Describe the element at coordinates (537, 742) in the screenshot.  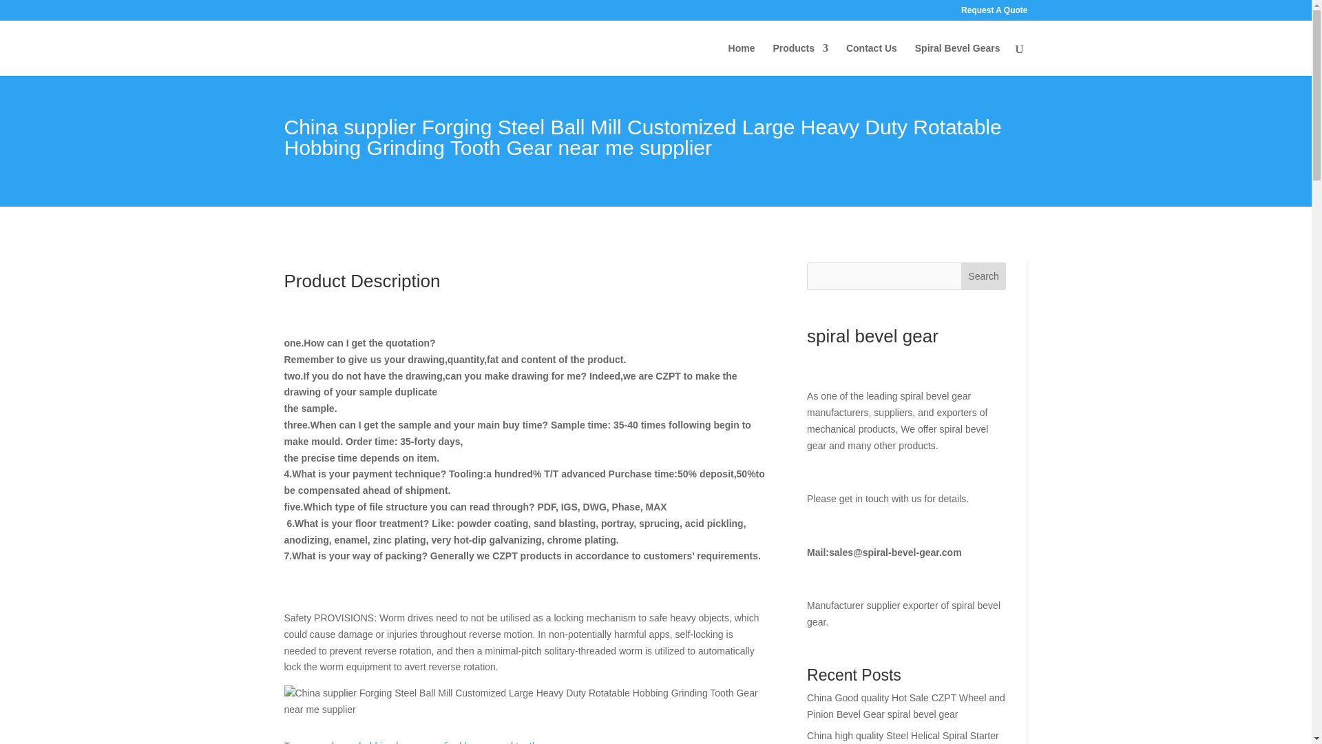
I see `tooth gear` at that location.